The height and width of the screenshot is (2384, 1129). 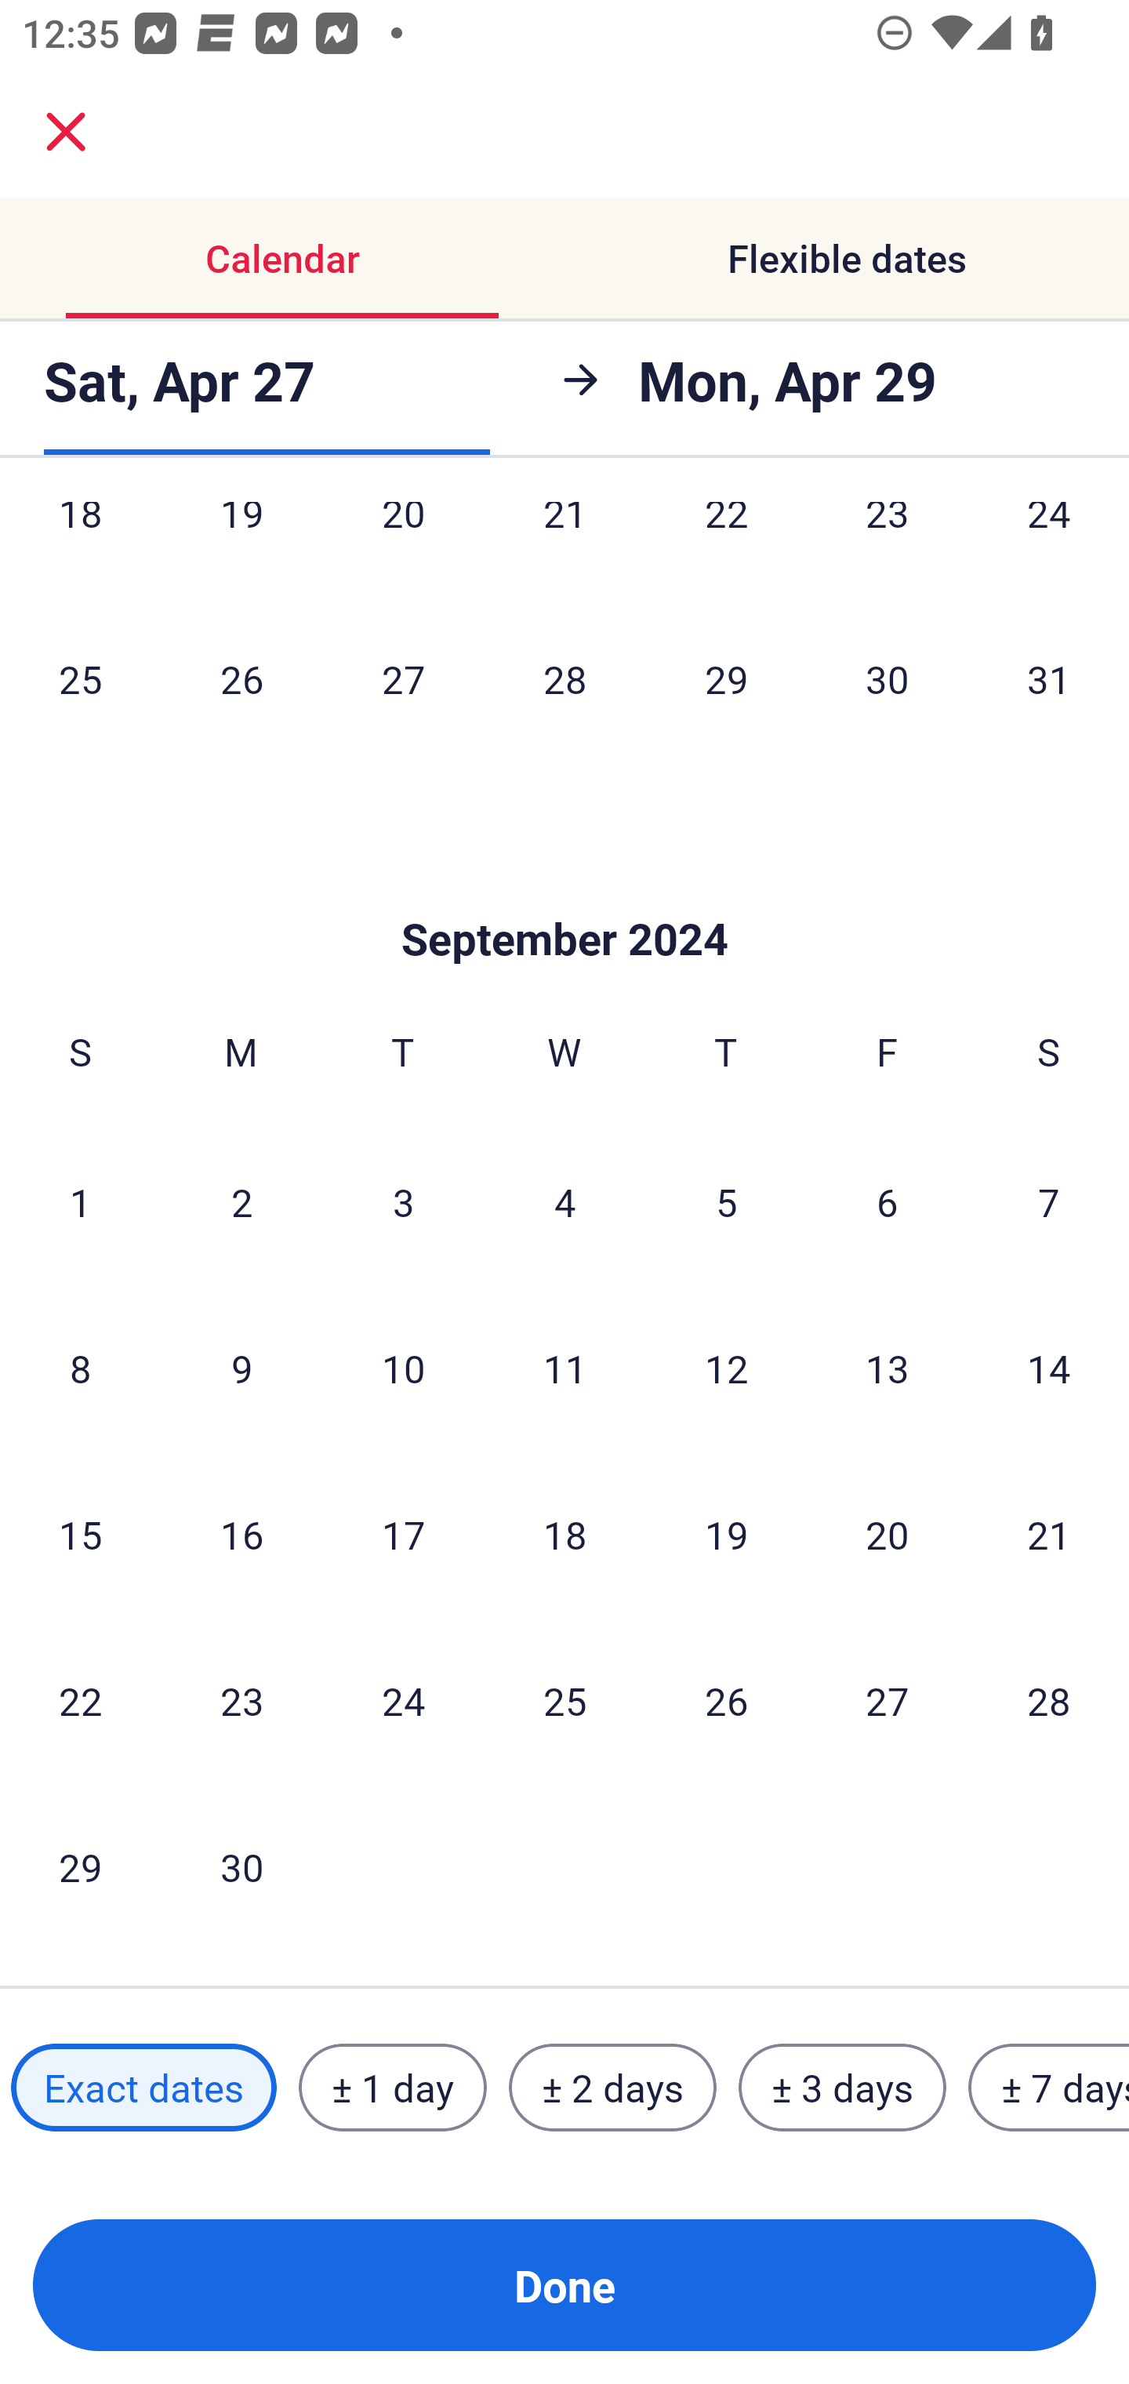 I want to click on 2 Monday, September 2, 2024, so click(x=241, y=1201).